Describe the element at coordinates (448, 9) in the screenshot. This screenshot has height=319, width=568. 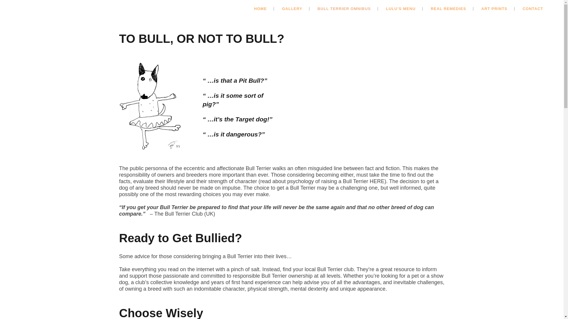
I see `REAL REMEDIES` at that location.